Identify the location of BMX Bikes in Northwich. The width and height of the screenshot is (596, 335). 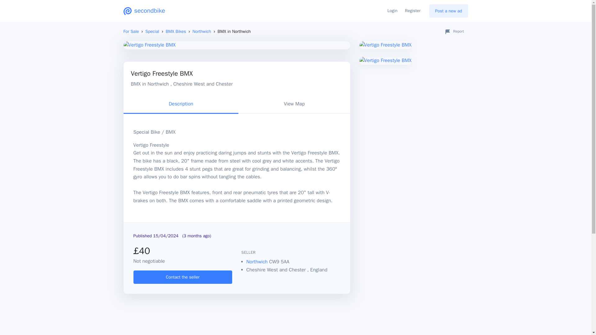
(202, 31).